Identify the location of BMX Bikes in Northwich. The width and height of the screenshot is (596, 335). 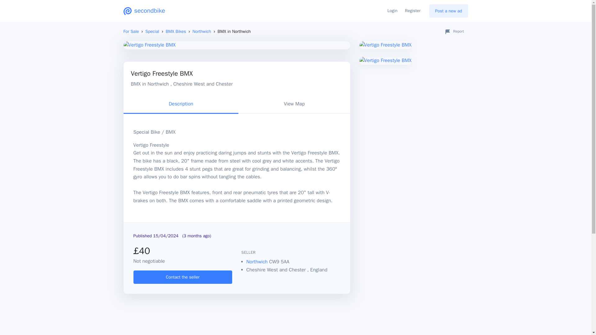
(202, 31).